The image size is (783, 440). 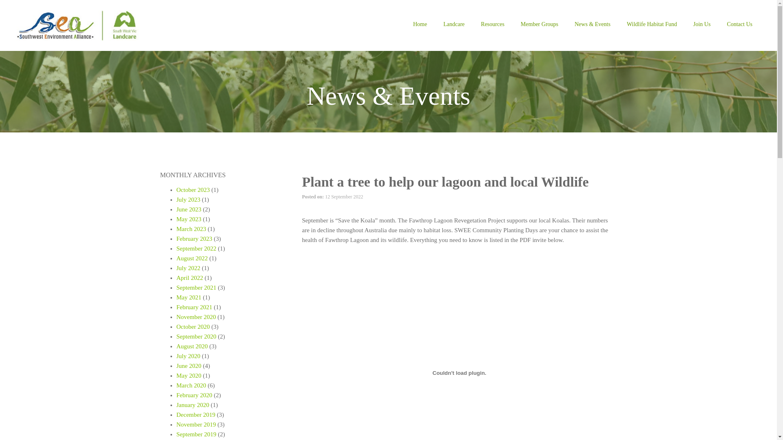 What do you see at coordinates (196, 249) in the screenshot?
I see `September 2022` at bounding box center [196, 249].